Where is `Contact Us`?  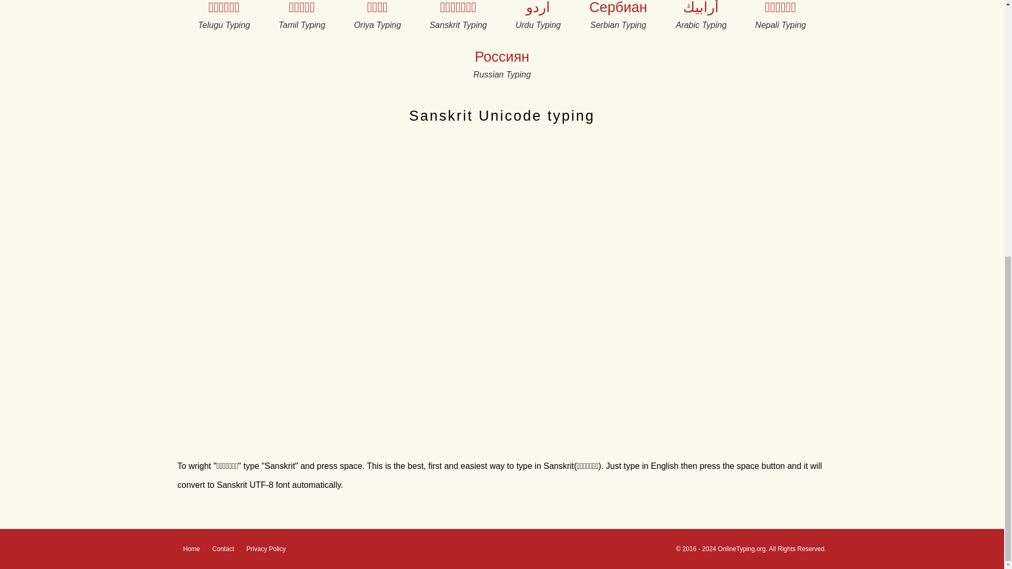 Contact Us is located at coordinates (223, 548).